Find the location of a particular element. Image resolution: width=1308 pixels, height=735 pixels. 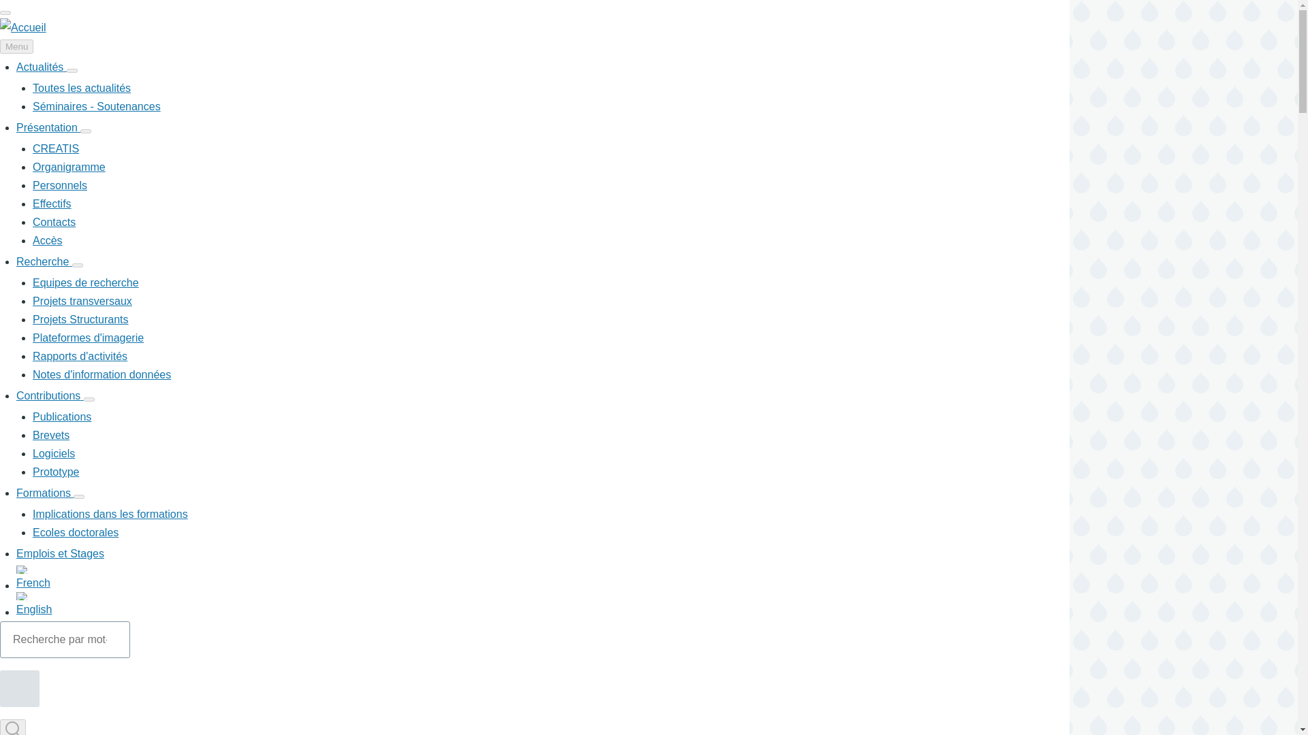

Projets transversaux is located at coordinates (82, 301).